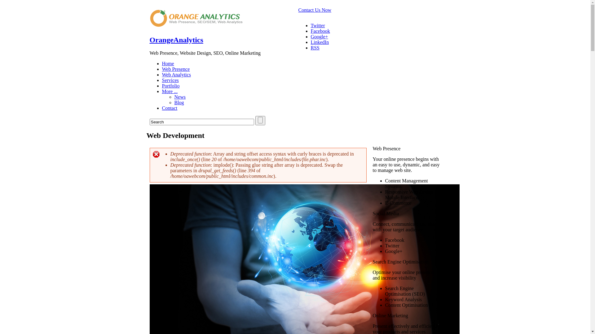  Describe the element at coordinates (180, 97) in the screenshot. I see `News` at that location.